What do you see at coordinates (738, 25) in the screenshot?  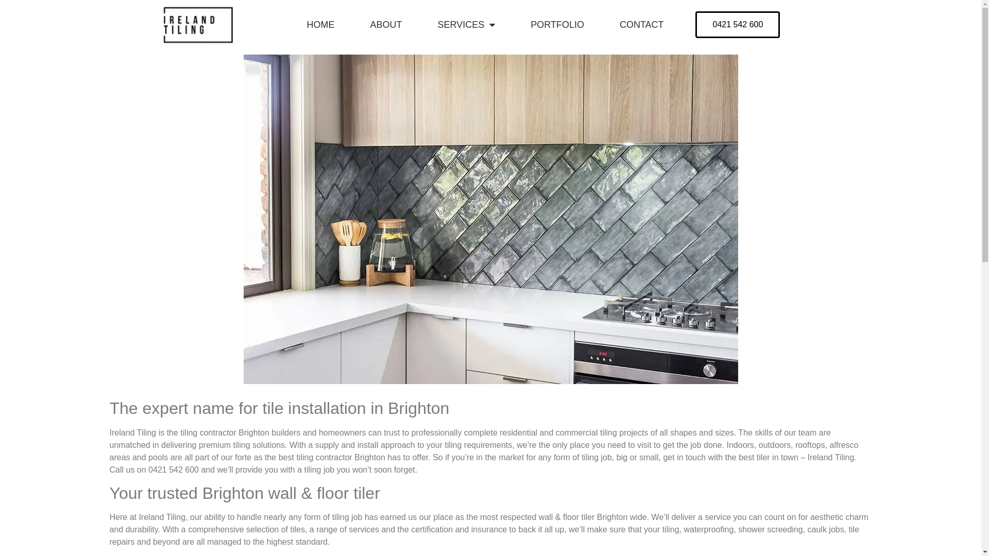 I see `0421 542 600` at bounding box center [738, 25].